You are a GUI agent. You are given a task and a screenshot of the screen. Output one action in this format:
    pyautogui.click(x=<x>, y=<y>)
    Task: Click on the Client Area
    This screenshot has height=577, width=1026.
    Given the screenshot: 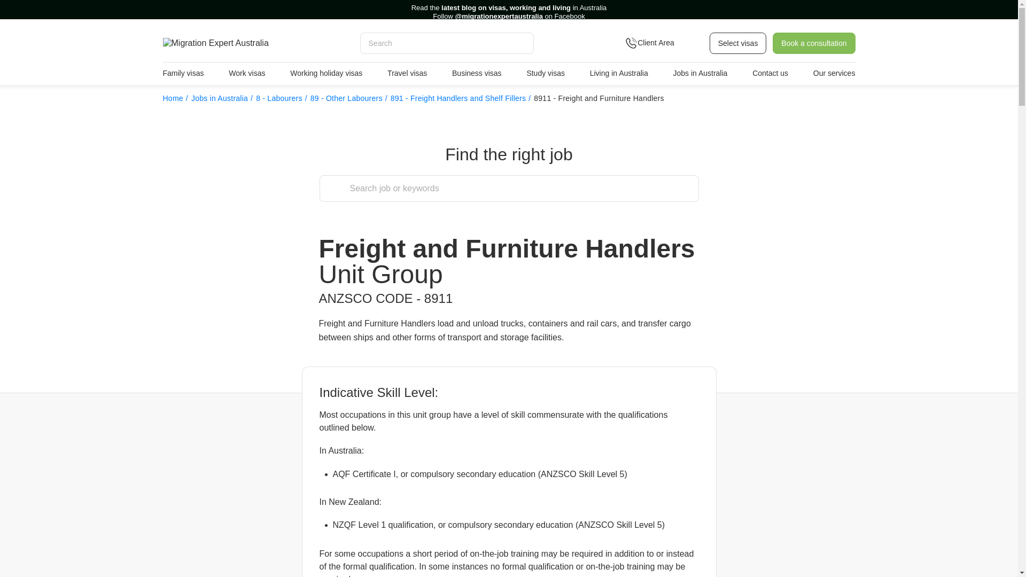 What is the action you would take?
    pyautogui.click(x=663, y=43)
    